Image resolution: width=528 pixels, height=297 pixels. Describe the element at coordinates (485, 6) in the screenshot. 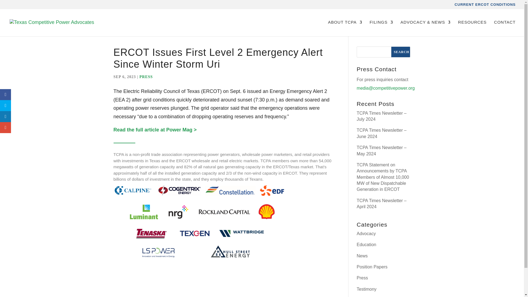

I see `CURRENT ERCOT CONDITIONS` at that location.